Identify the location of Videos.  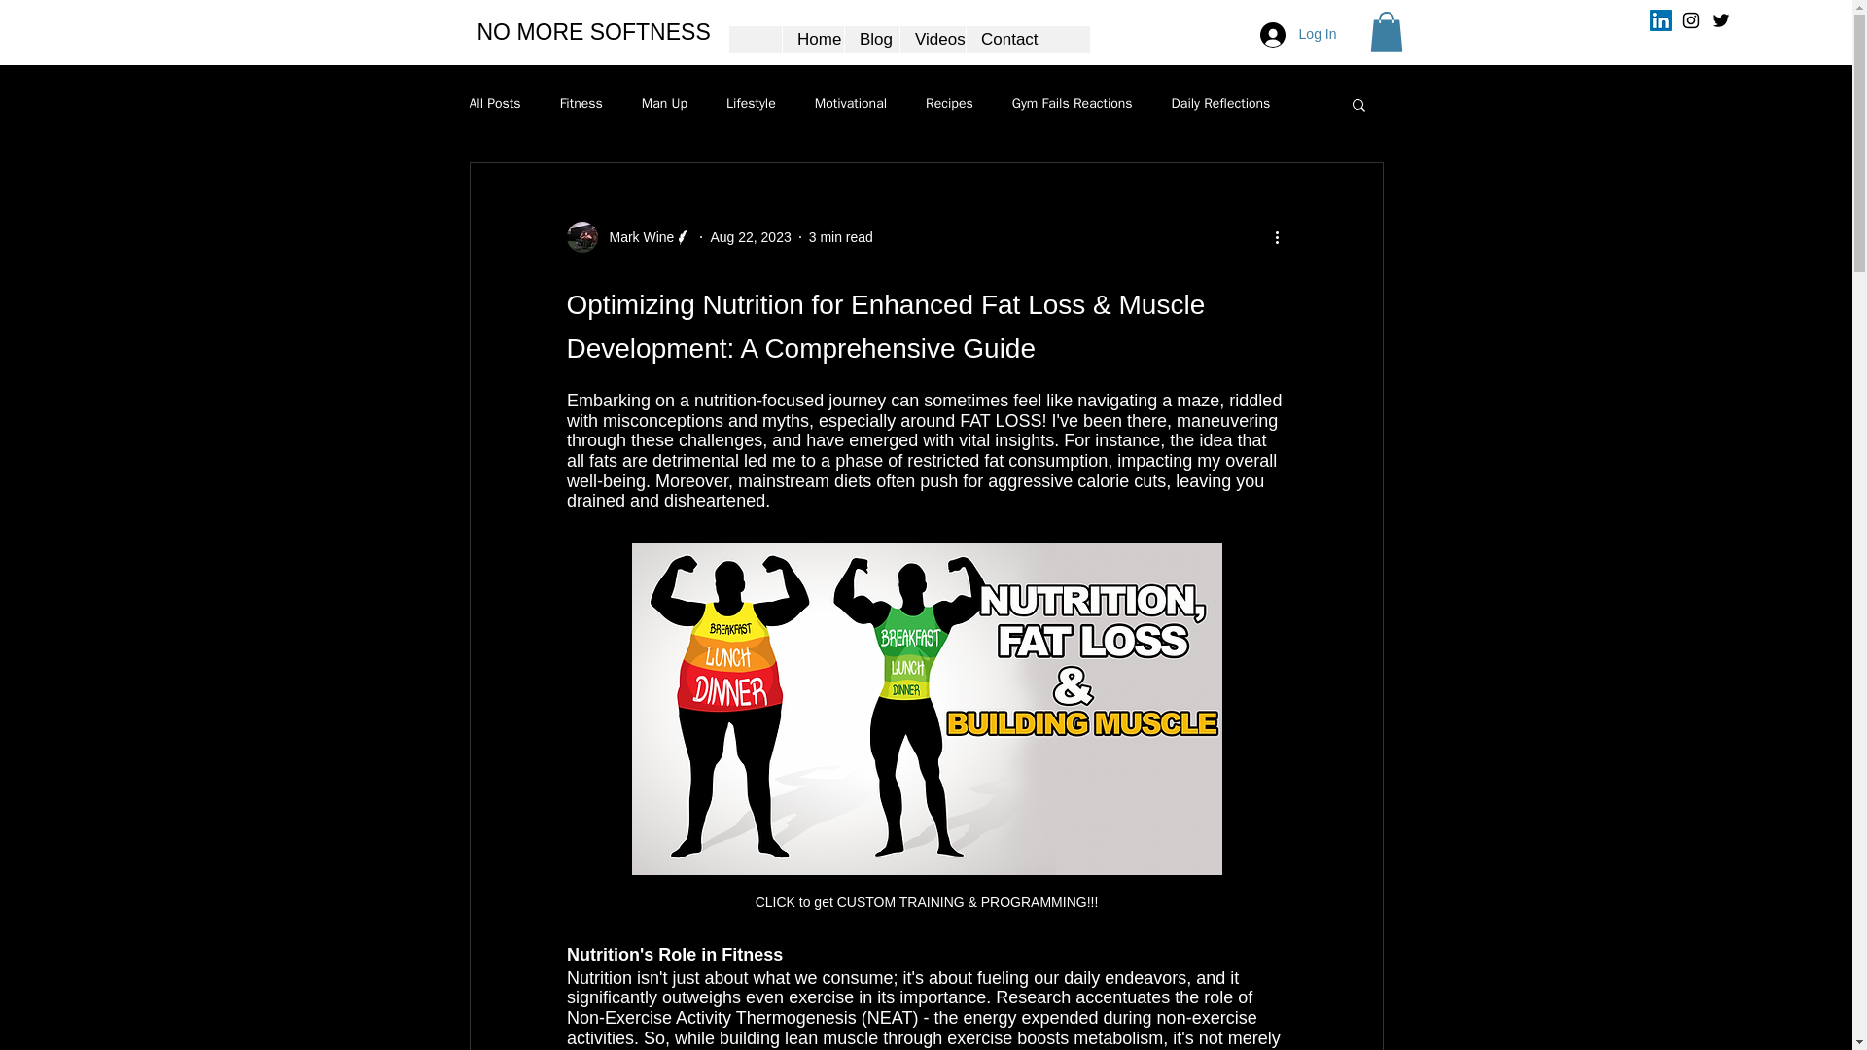
(932, 39).